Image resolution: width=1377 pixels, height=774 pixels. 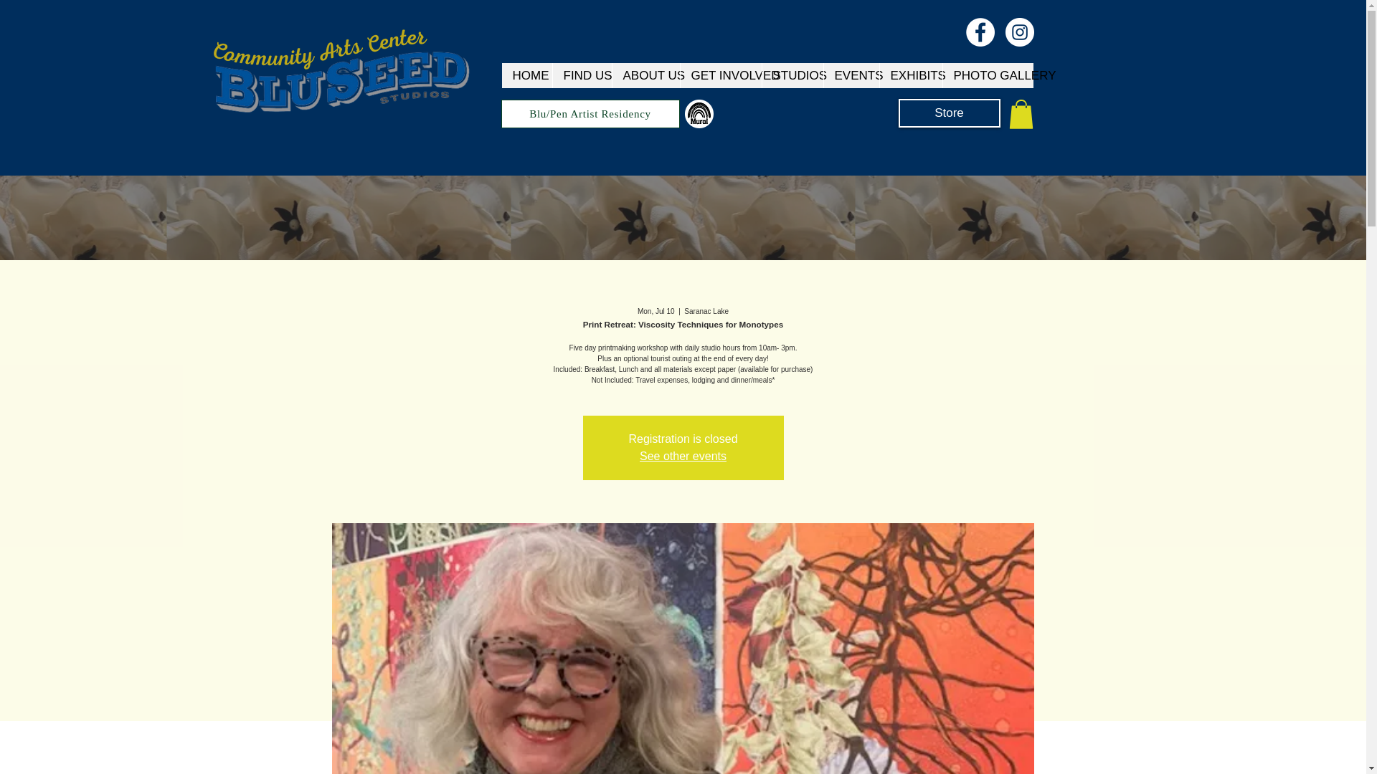 What do you see at coordinates (699, 114) in the screenshot?
I see `Your paragraph text.png` at bounding box center [699, 114].